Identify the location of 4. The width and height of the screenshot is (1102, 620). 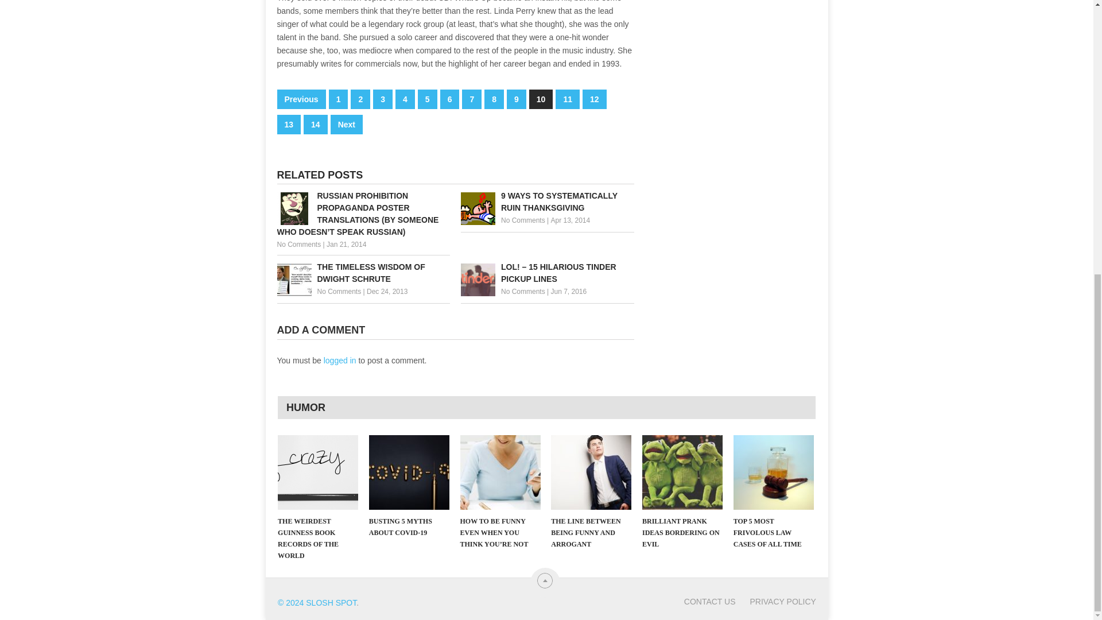
(405, 99).